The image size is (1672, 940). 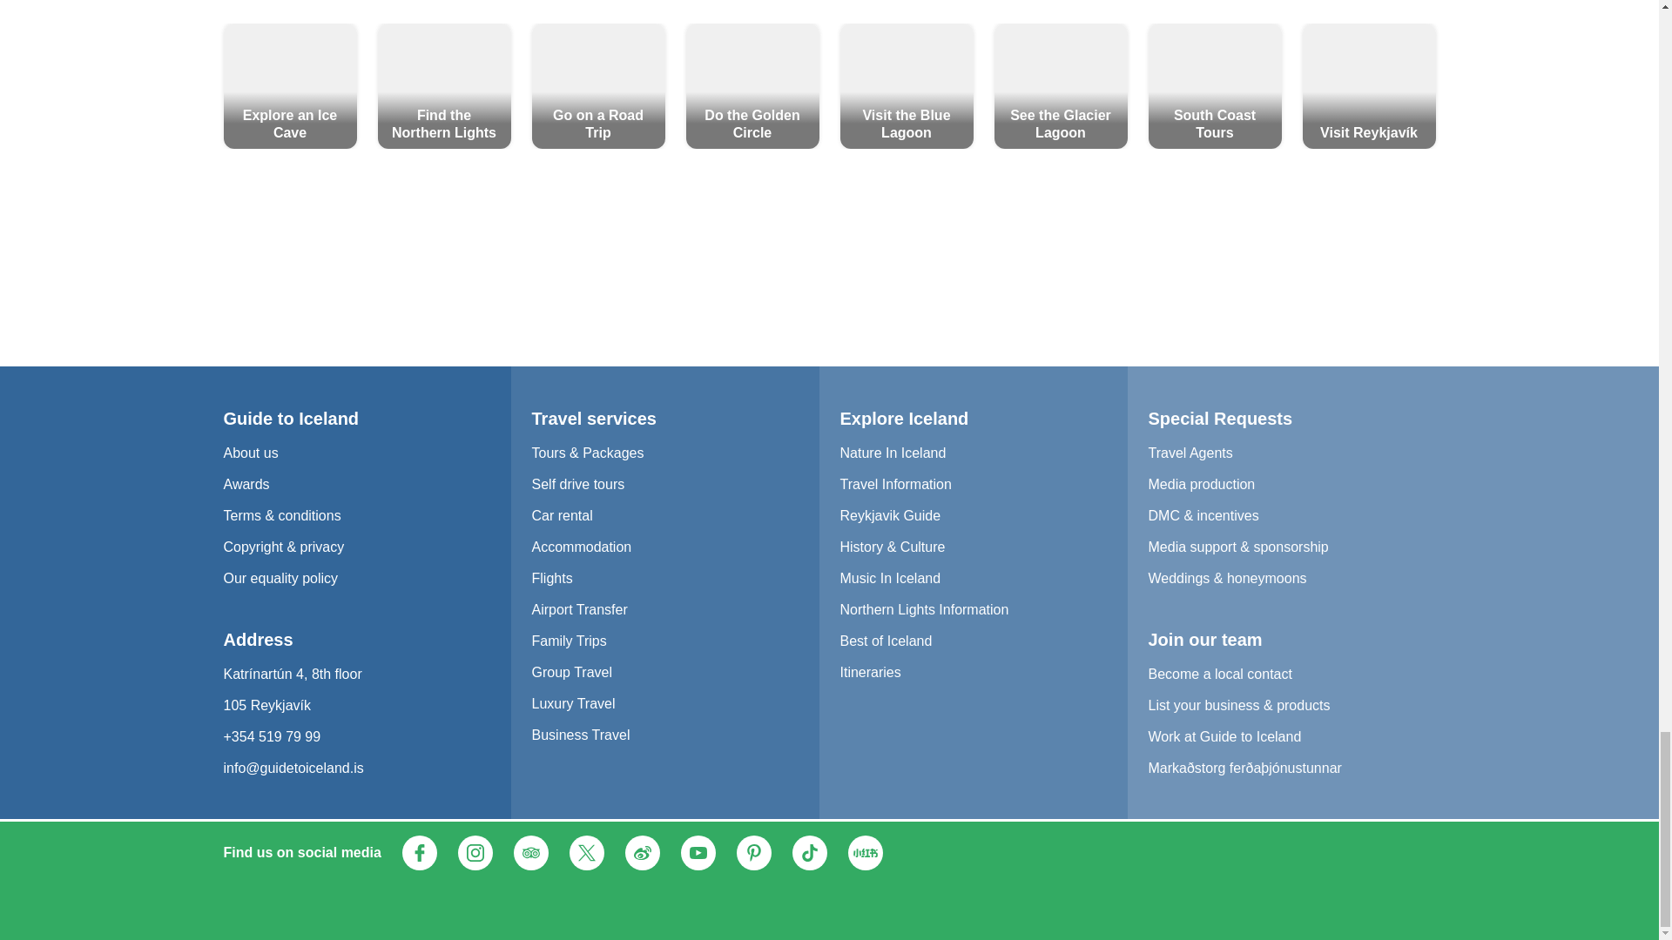 What do you see at coordinates (1214, 85) in the screenshot?
I see `South Coast Tours` at bounding box center [1214, 85].